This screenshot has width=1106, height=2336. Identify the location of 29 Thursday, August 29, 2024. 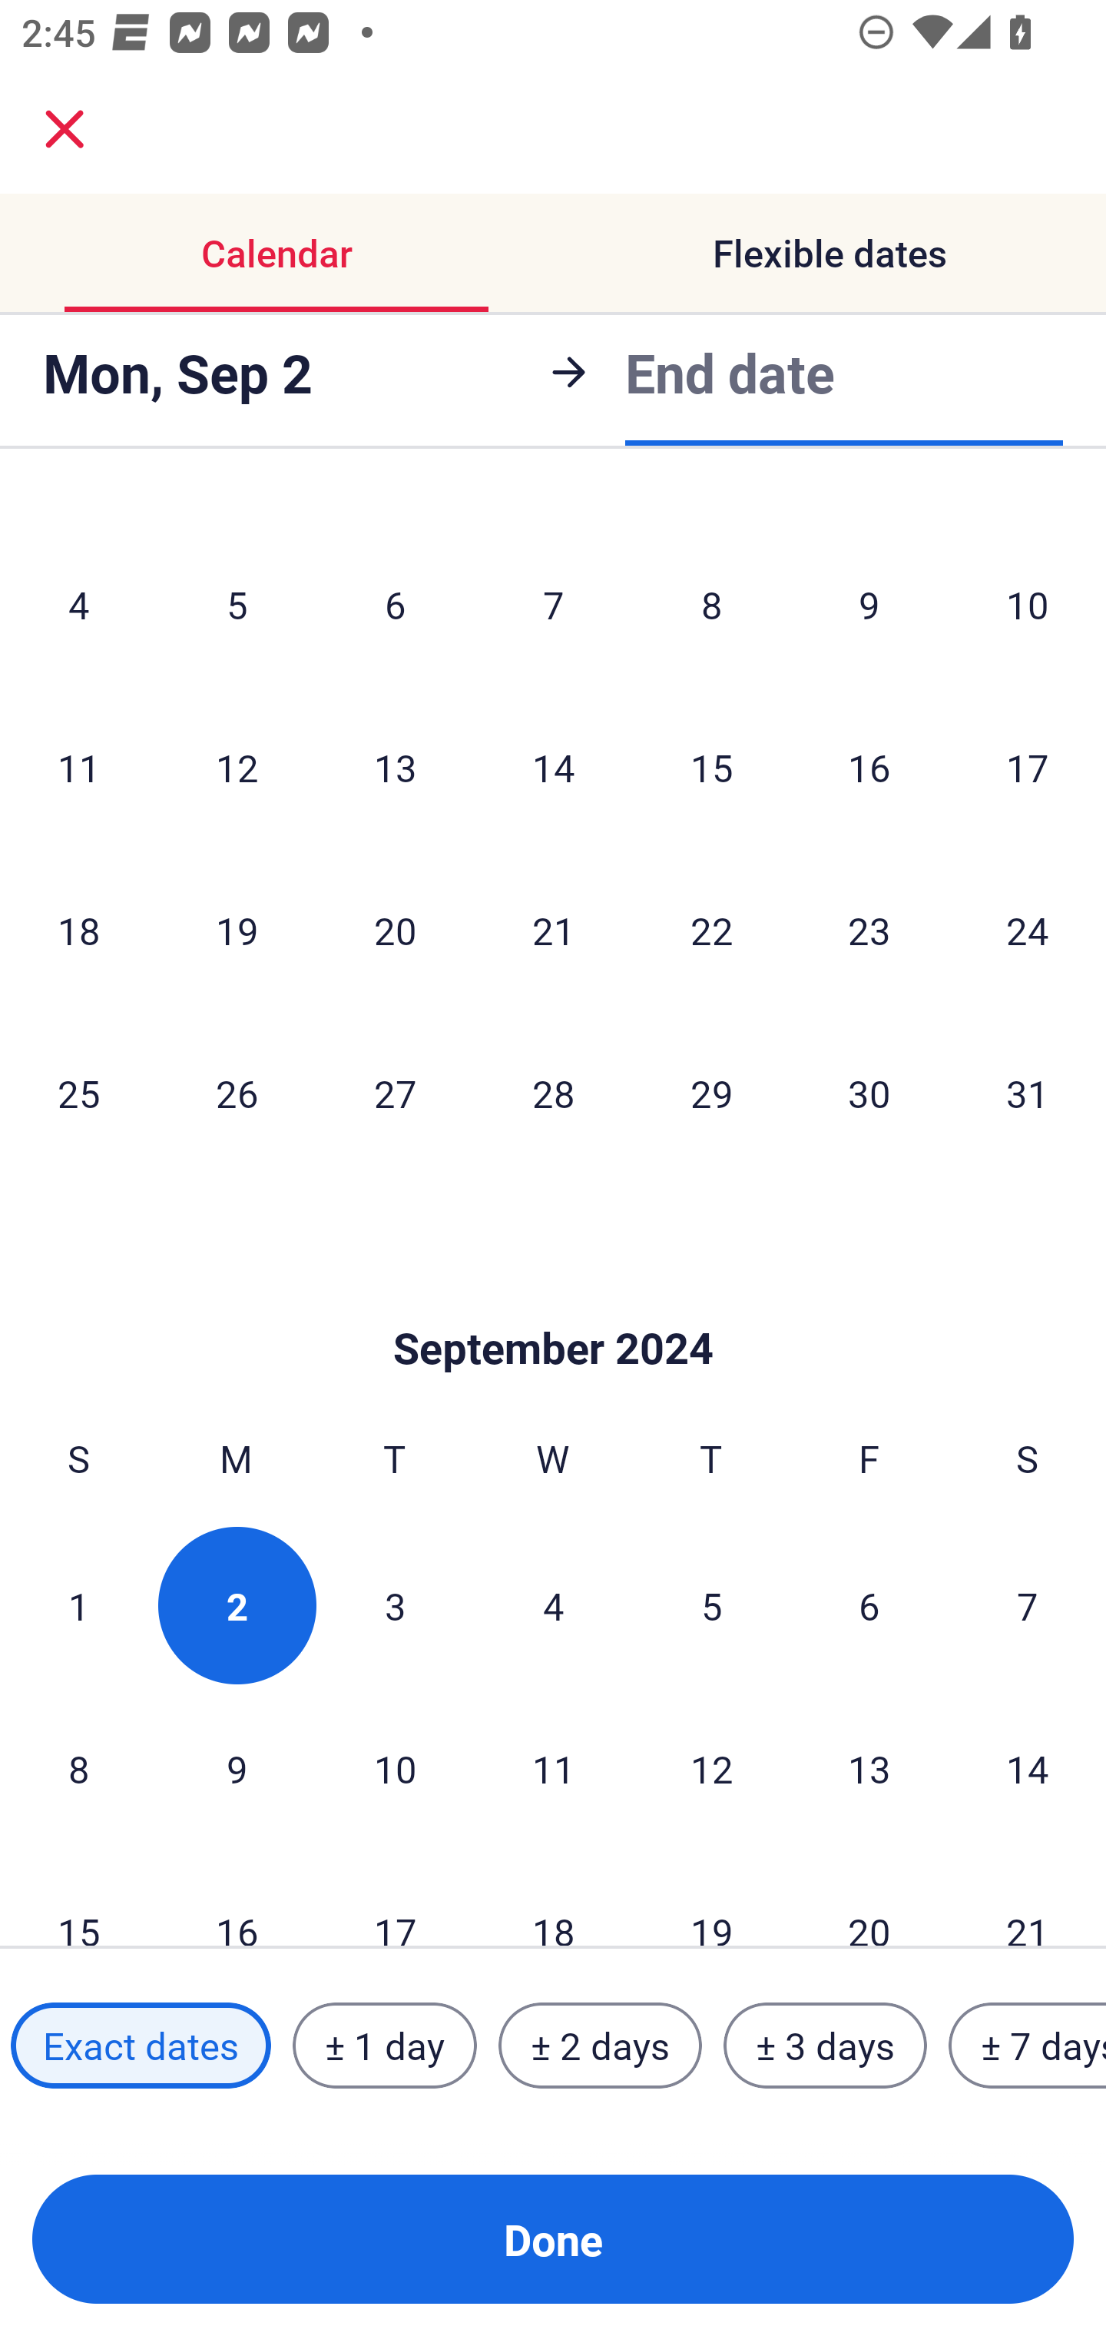
(711, 1093).